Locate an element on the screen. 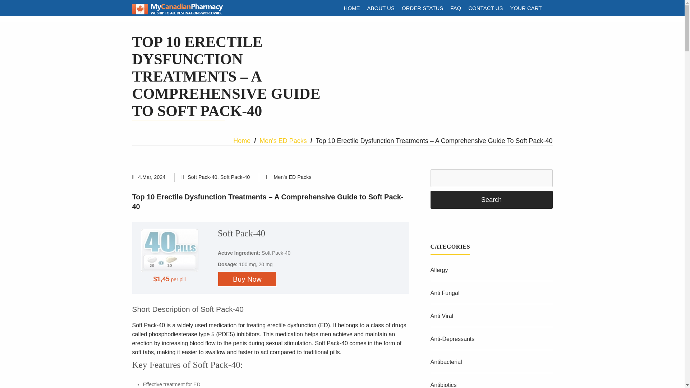 The width and height of the screenshot is (690, 388). Search is located at coordinates (492, 200).